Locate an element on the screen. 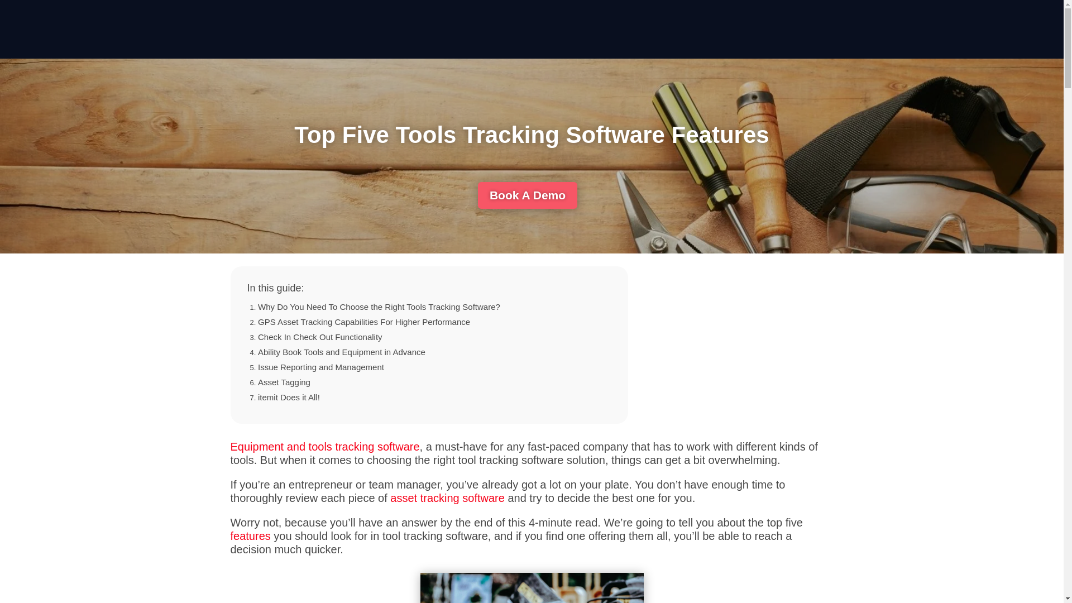 The image size is (1072, 603). Check In Check Out Functionality is located at coordinates (320, 337).